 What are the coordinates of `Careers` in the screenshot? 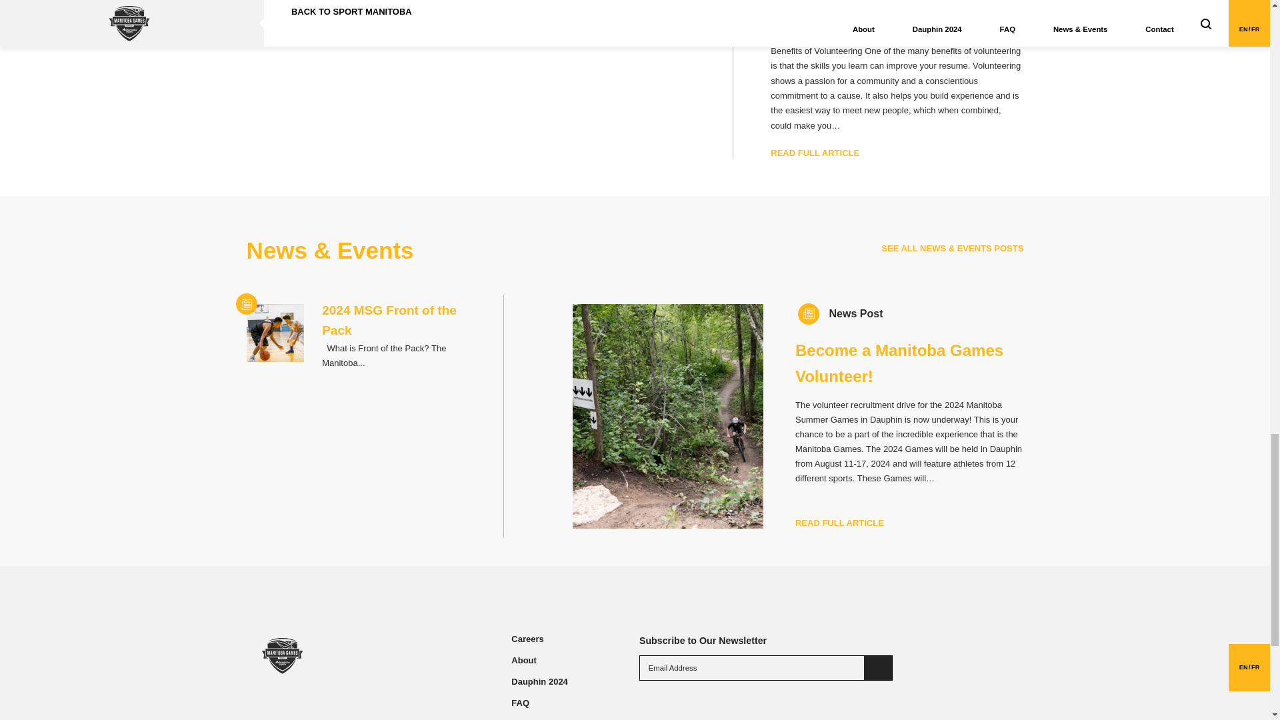 It's located at (527, 639).